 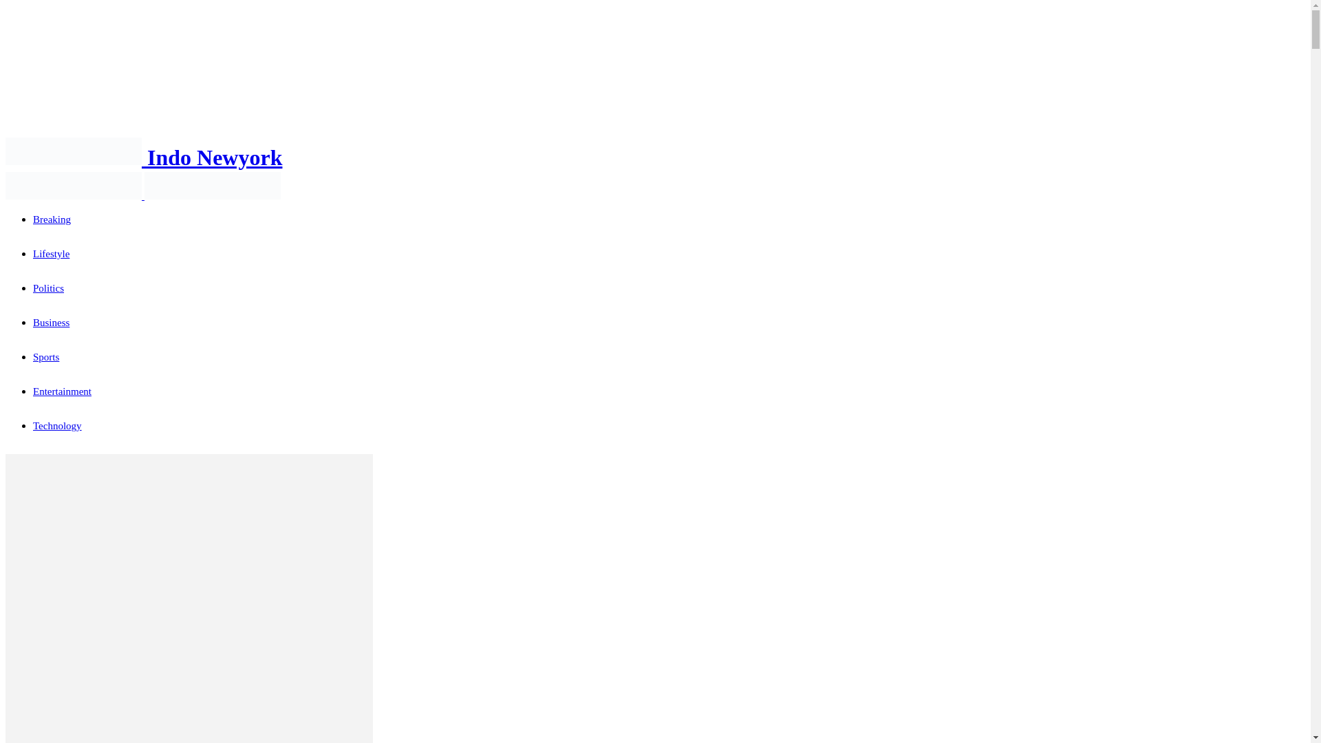 What do you see at coordinates (143, 157) in the screenshot?
I see `Indo Newyork` at bounding box center [143, 157].